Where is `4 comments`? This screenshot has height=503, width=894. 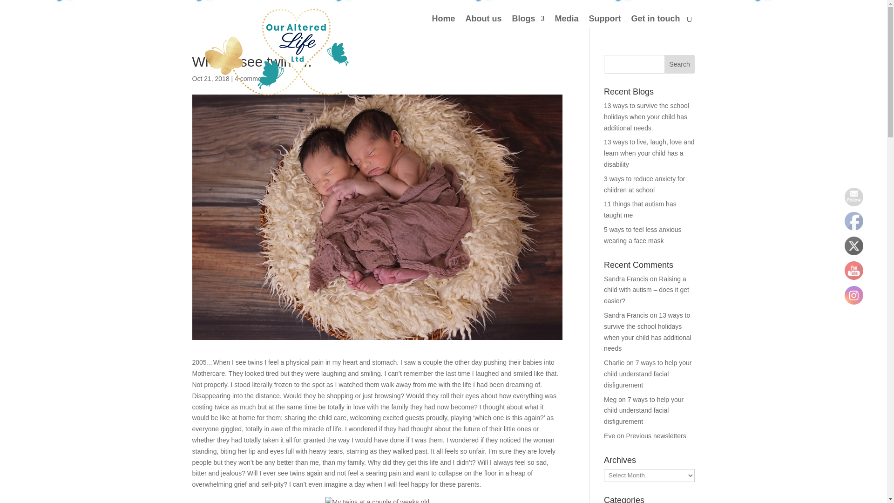 4 comments is located at coordinates (252, 78).